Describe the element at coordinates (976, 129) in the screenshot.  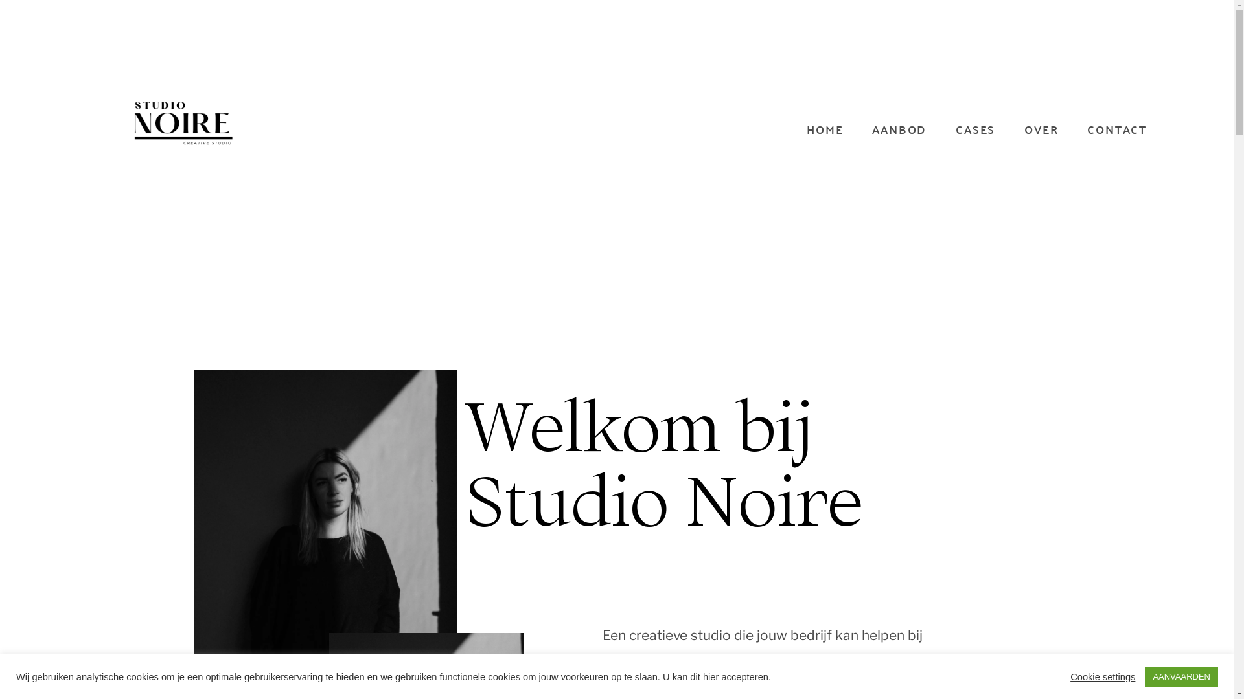
I see `CASES` at that location.